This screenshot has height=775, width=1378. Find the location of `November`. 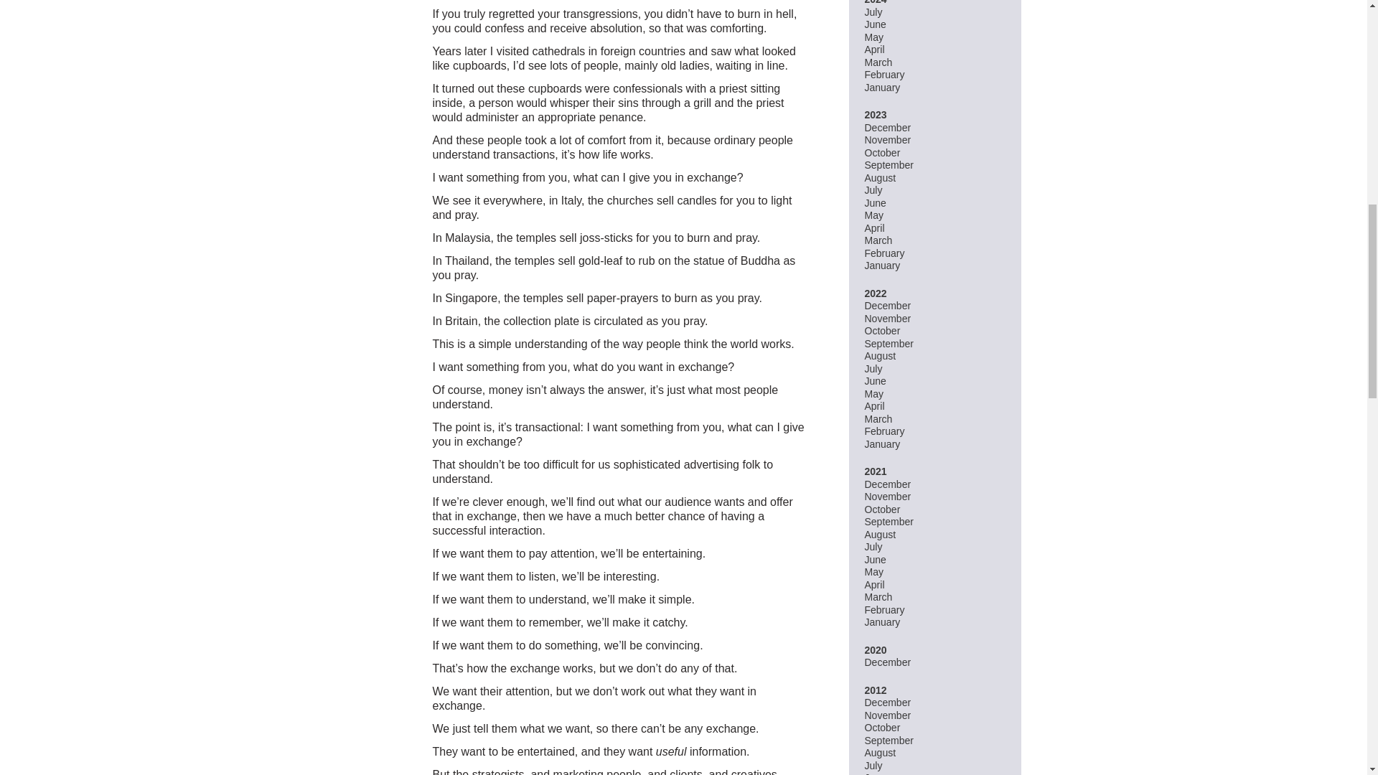

November is located at coordinates (887, 319).